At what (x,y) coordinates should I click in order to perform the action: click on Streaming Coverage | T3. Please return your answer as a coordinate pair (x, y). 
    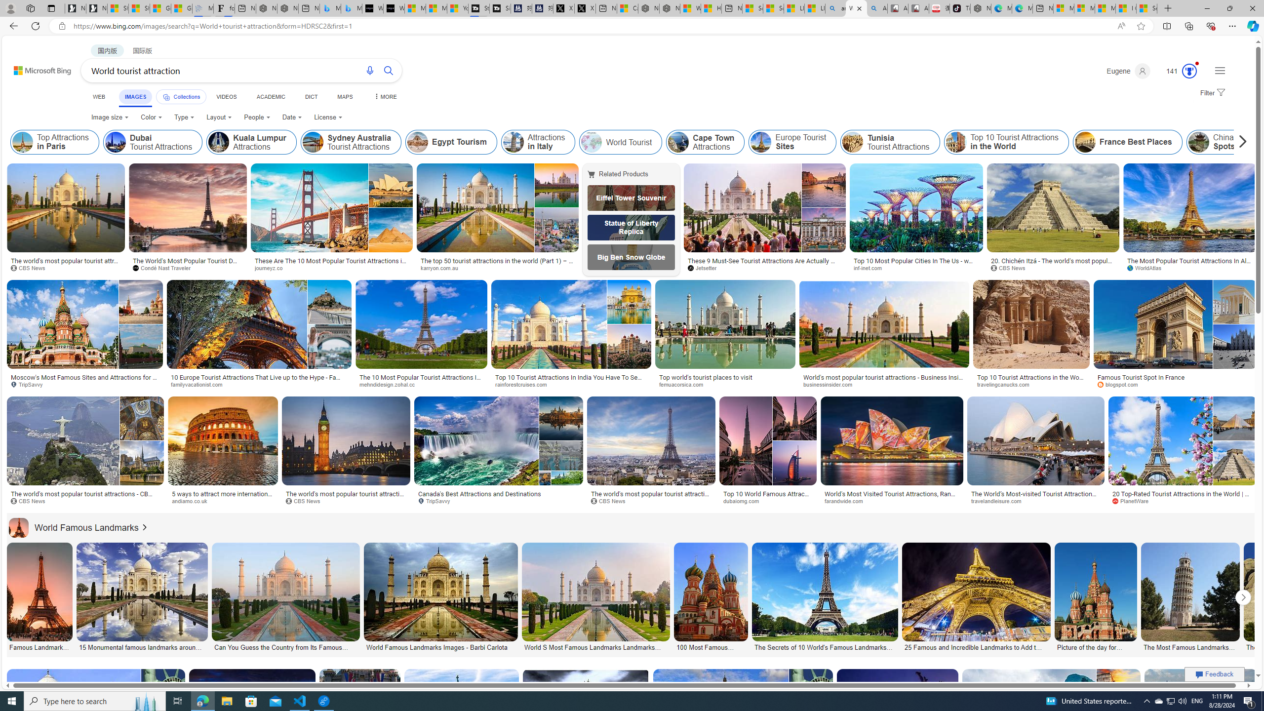
    Looking at the image, I should click on (479, 8).